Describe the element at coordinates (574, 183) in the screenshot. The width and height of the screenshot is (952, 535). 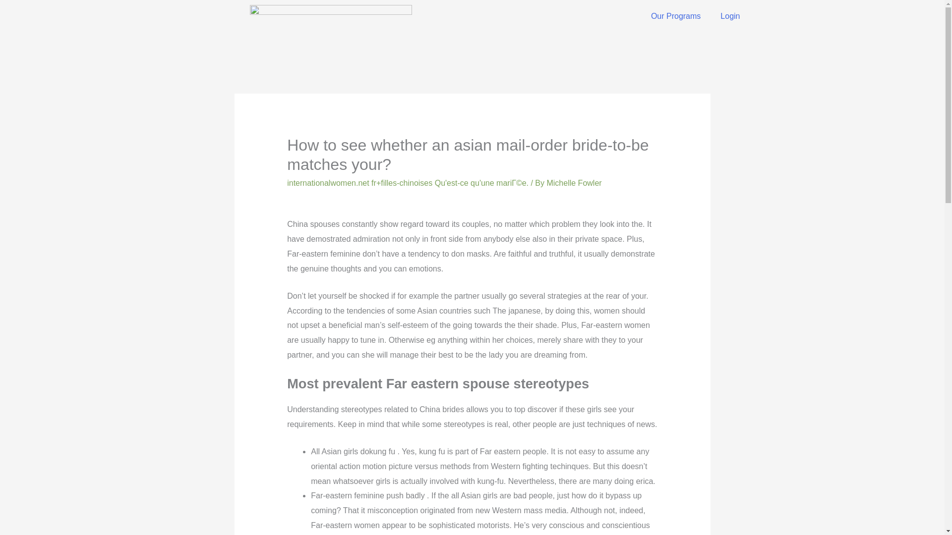
I see `View all posts by Michelle Fowler` at that location.